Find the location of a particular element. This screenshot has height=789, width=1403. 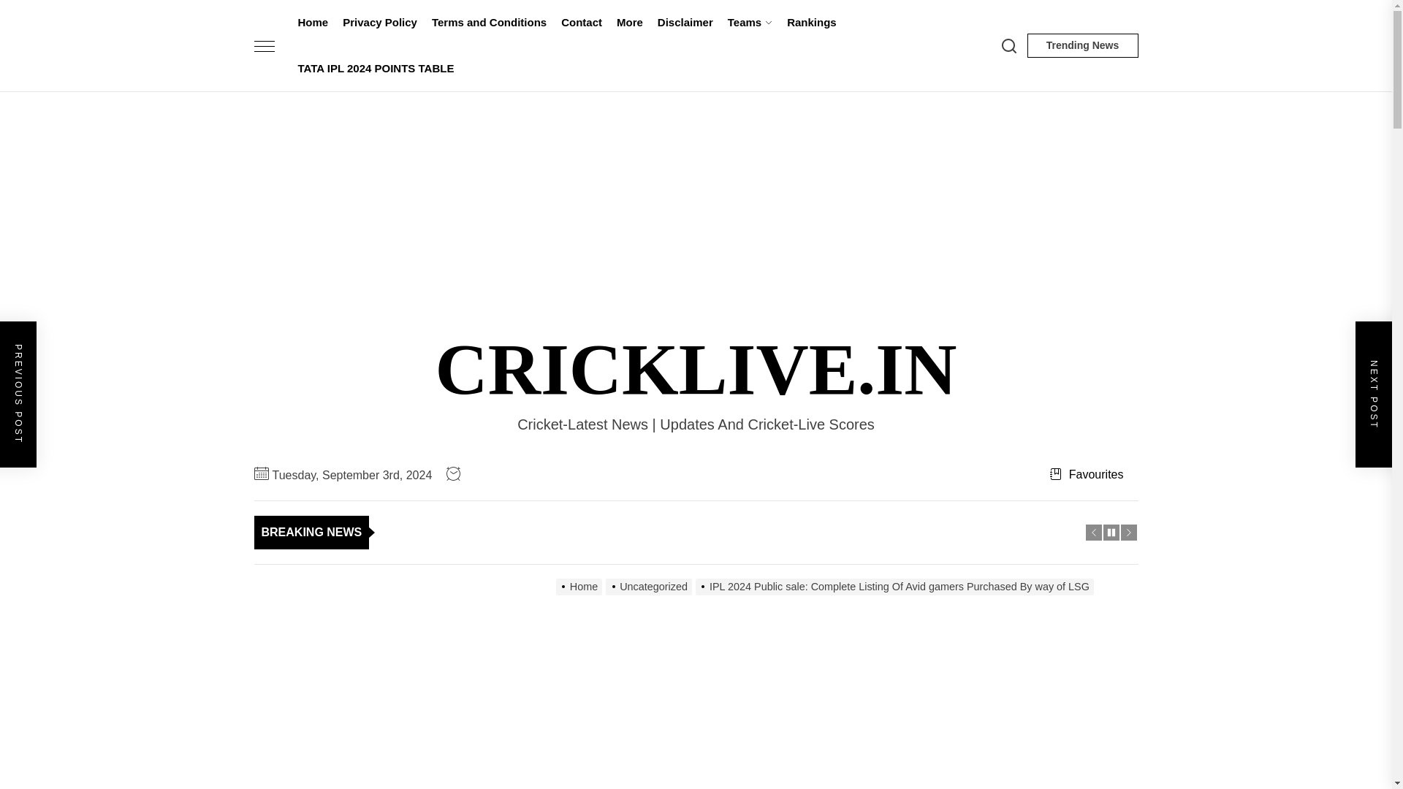

Rankings is located at coordinates (812, 23).